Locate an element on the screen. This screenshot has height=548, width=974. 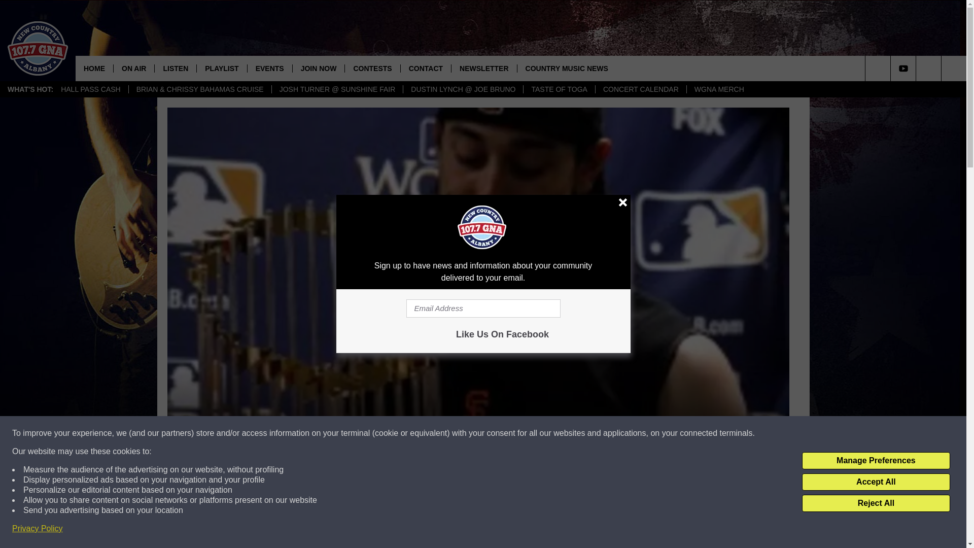
EVENTS is located at coordinates (270, 68).